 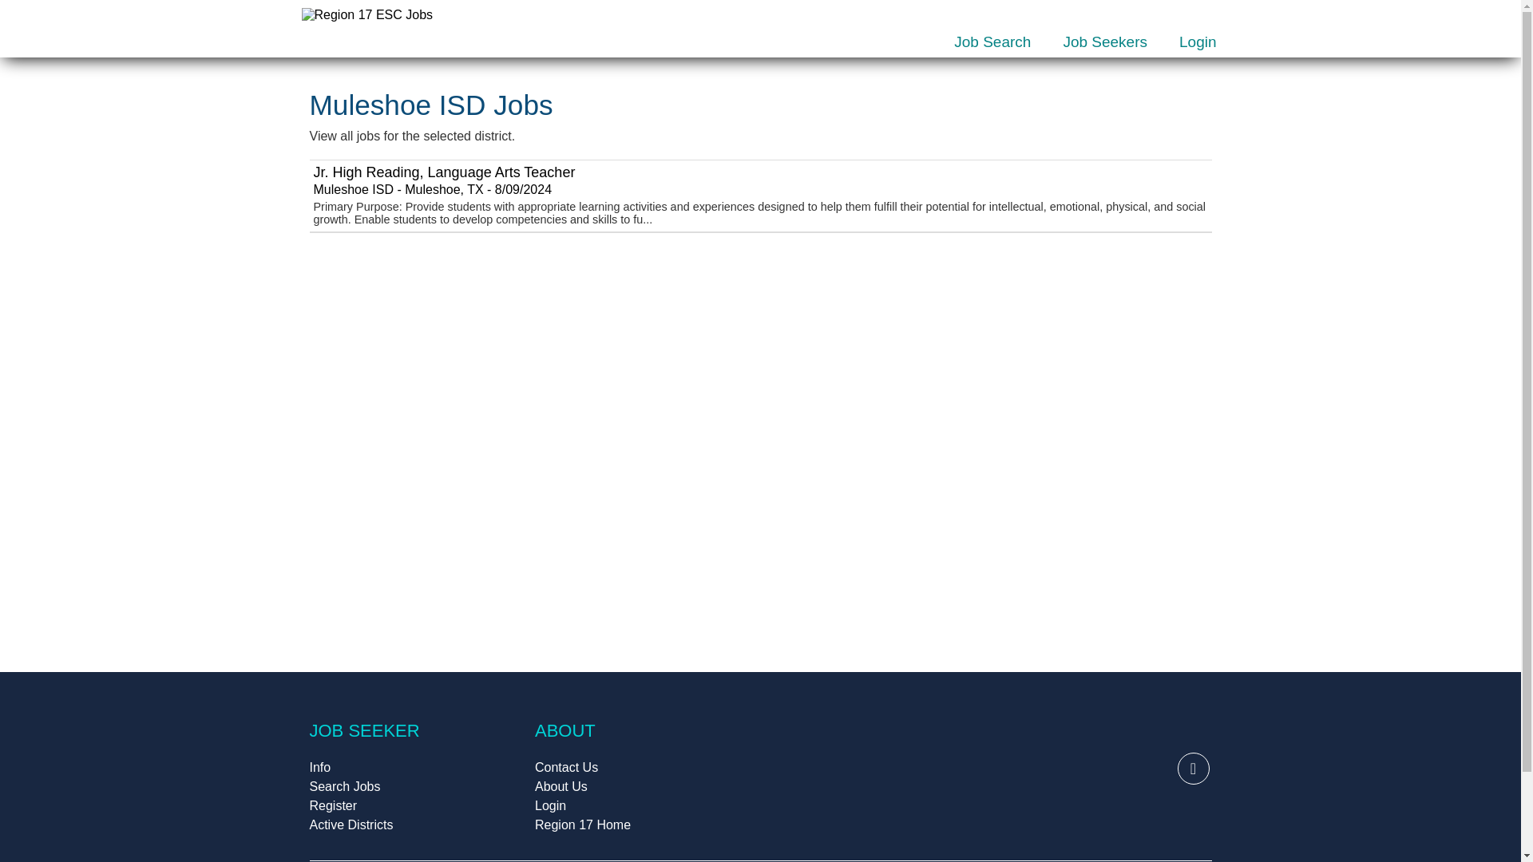 I want to click on Register, so click(x=333, y=806).